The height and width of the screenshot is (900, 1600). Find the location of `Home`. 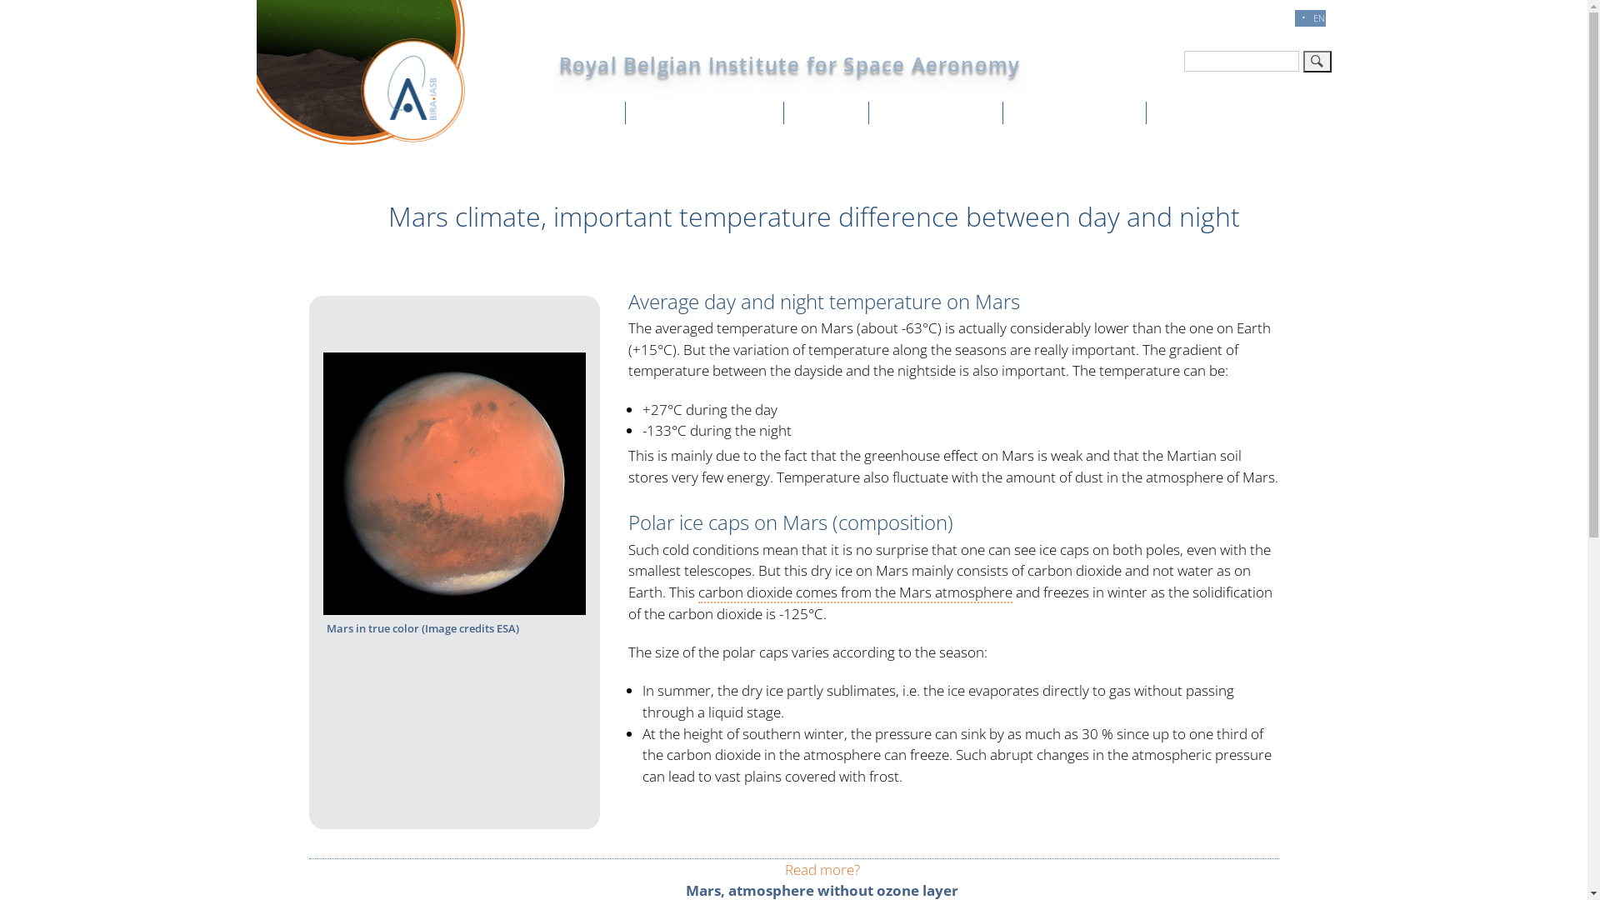

Home is located at coordinates (585, 112).